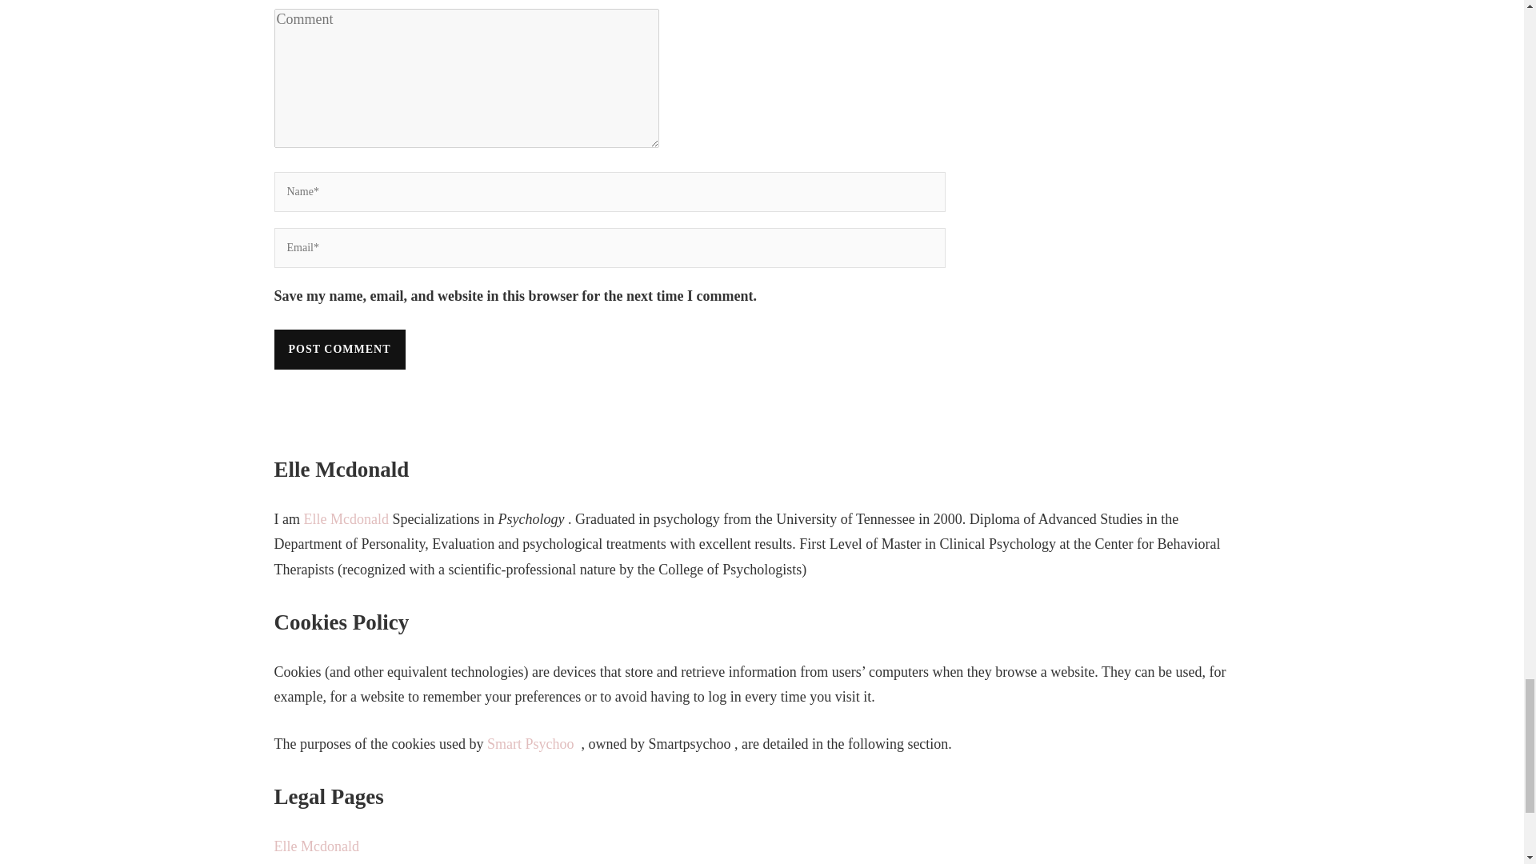 This screenshot has height=864, width=1536. Describe the element at coordinates (339, 349) in the screenshot. I see `Post Comment` at that location.